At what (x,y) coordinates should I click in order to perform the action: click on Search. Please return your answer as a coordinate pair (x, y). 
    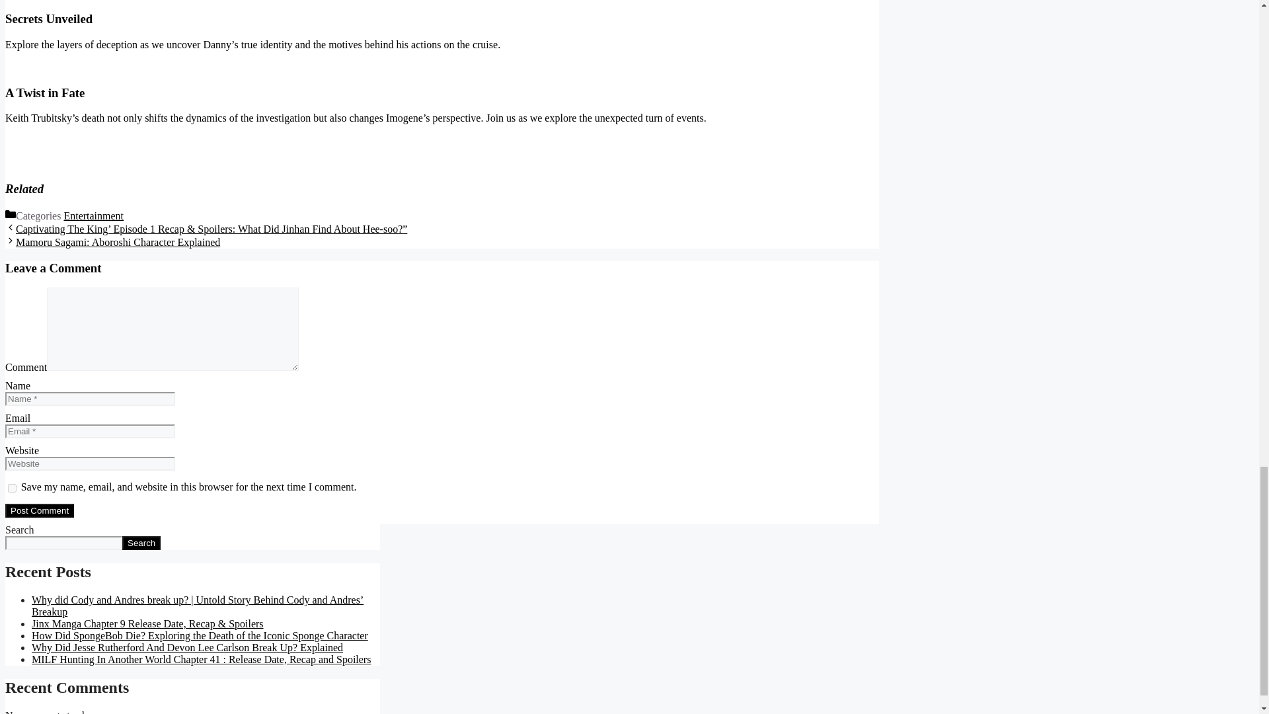
    Looking at the image, I should click on (141, 543).